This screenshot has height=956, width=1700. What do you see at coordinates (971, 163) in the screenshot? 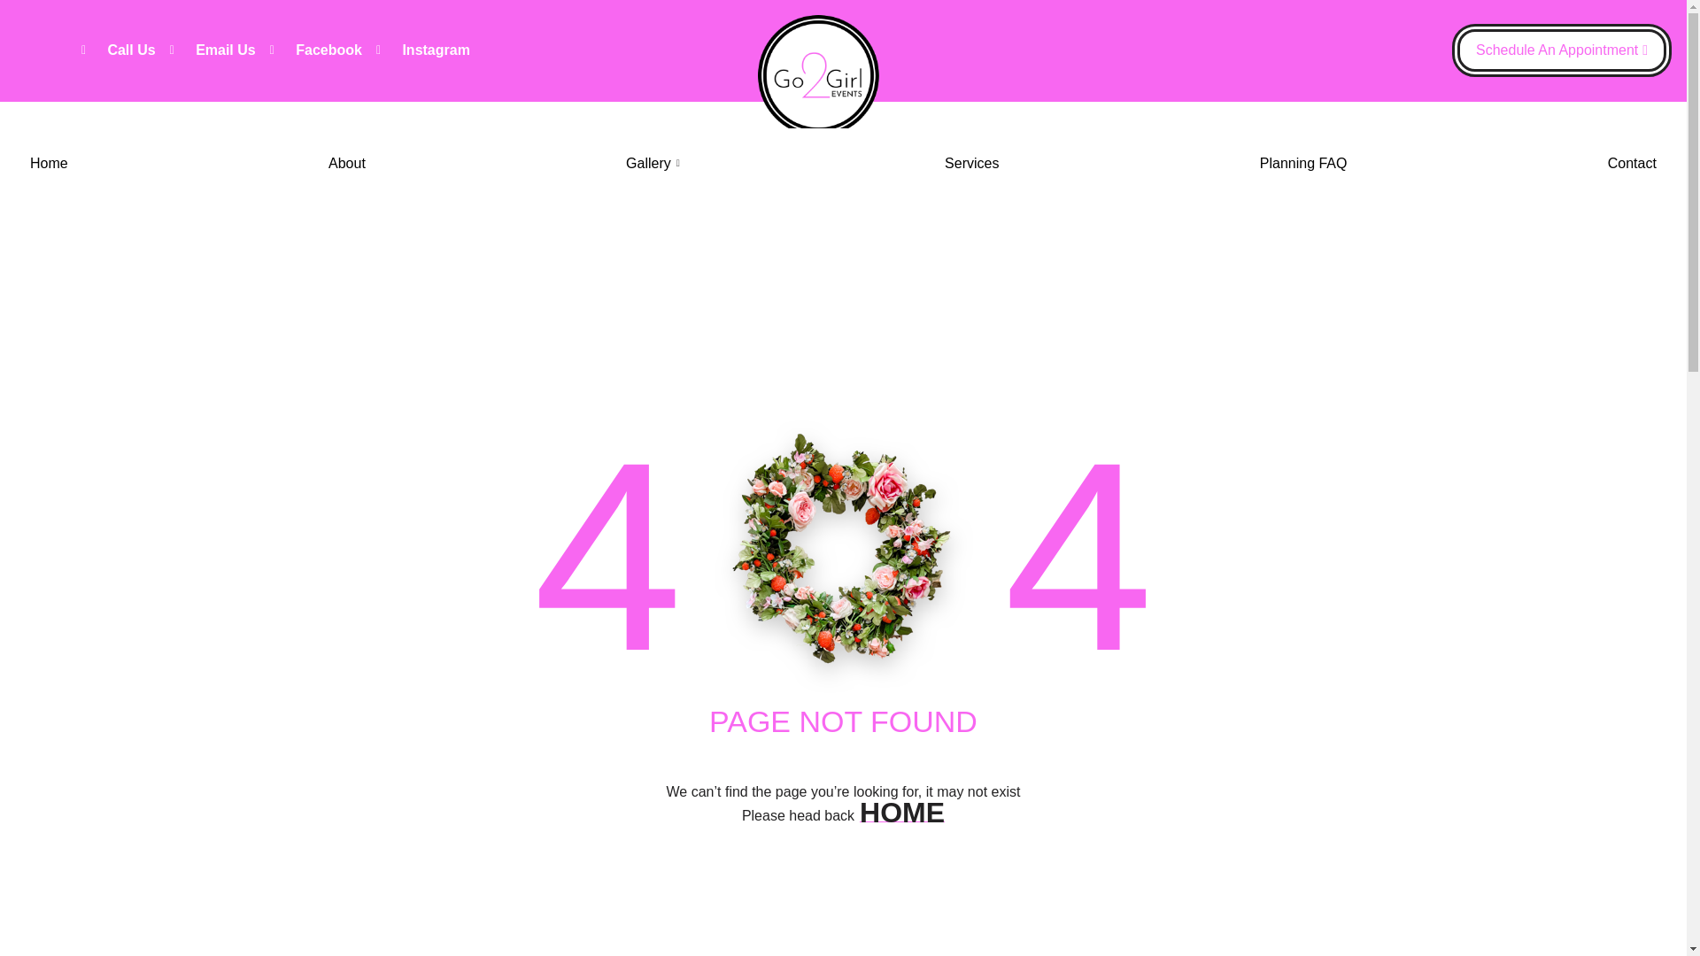
I see `Services` at bounding box center [971, 163].